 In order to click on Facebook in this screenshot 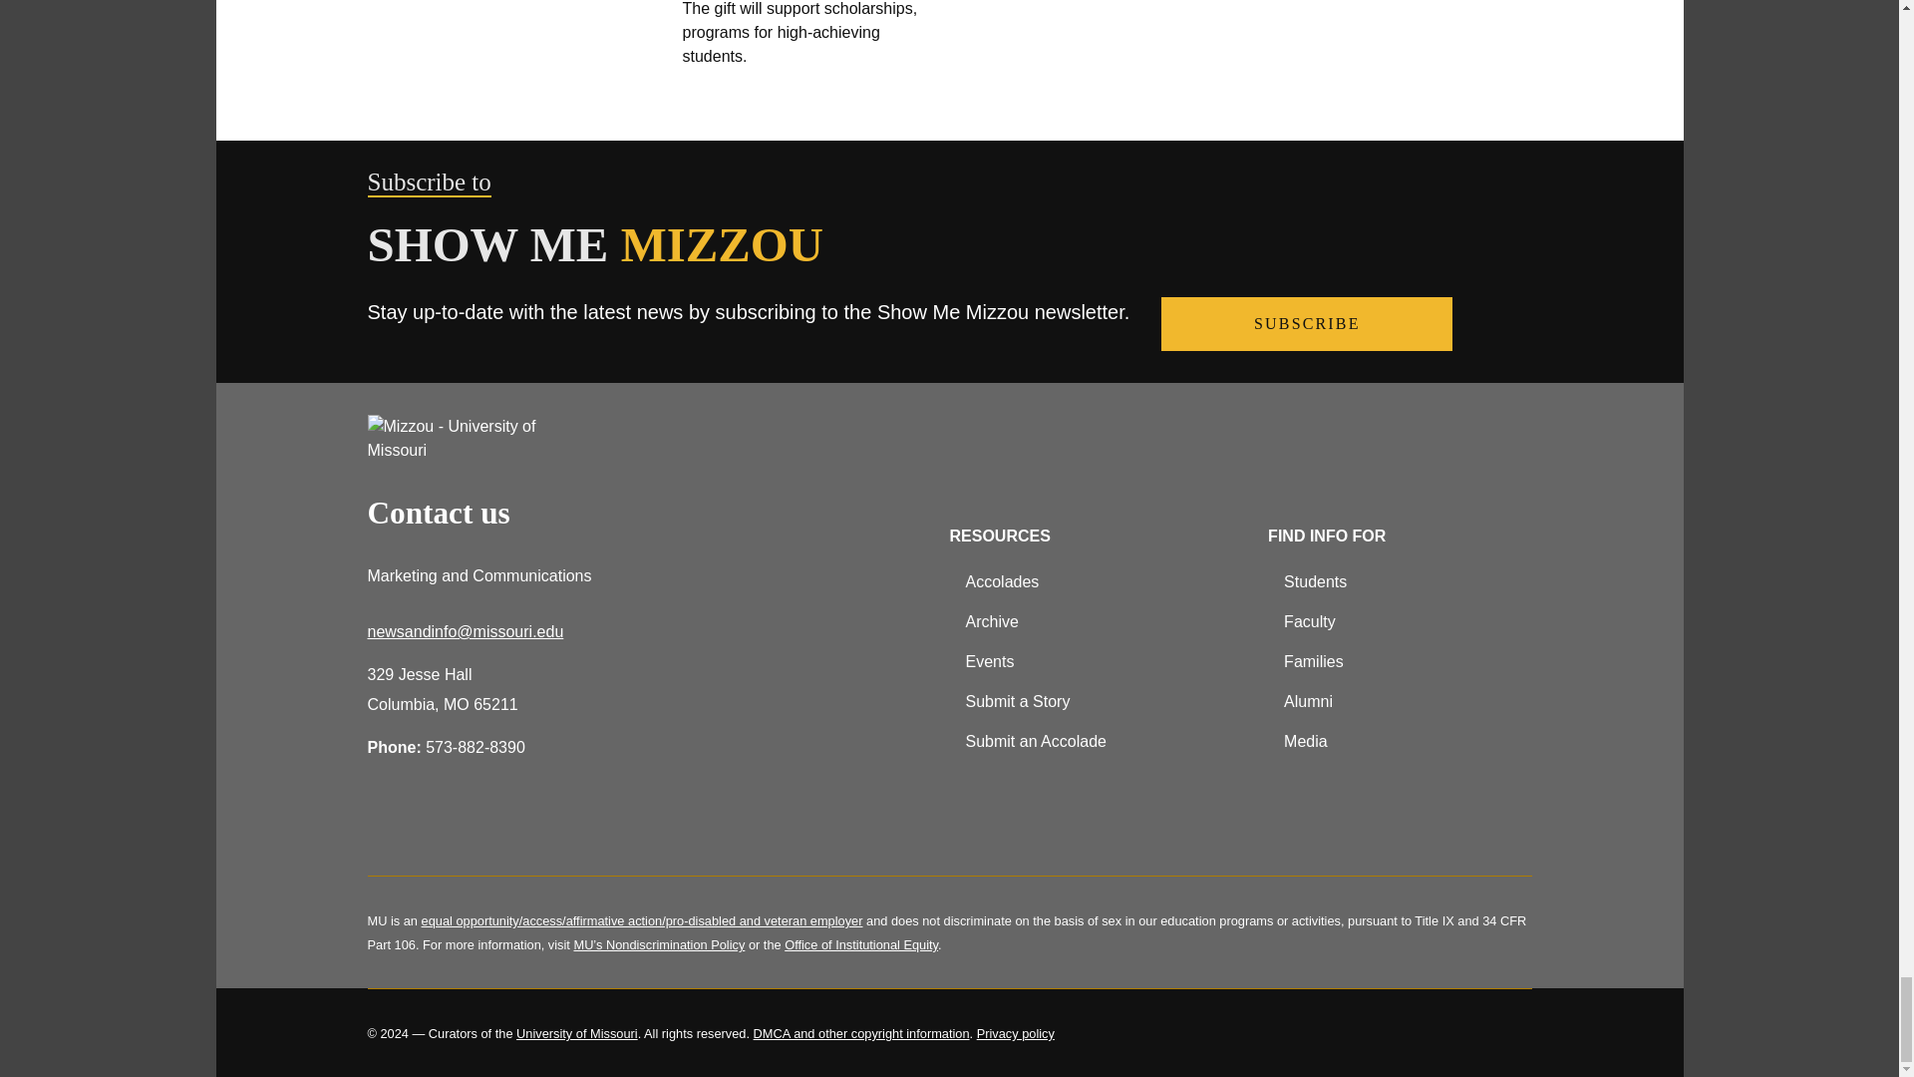, I will do `click(385, 826)`.